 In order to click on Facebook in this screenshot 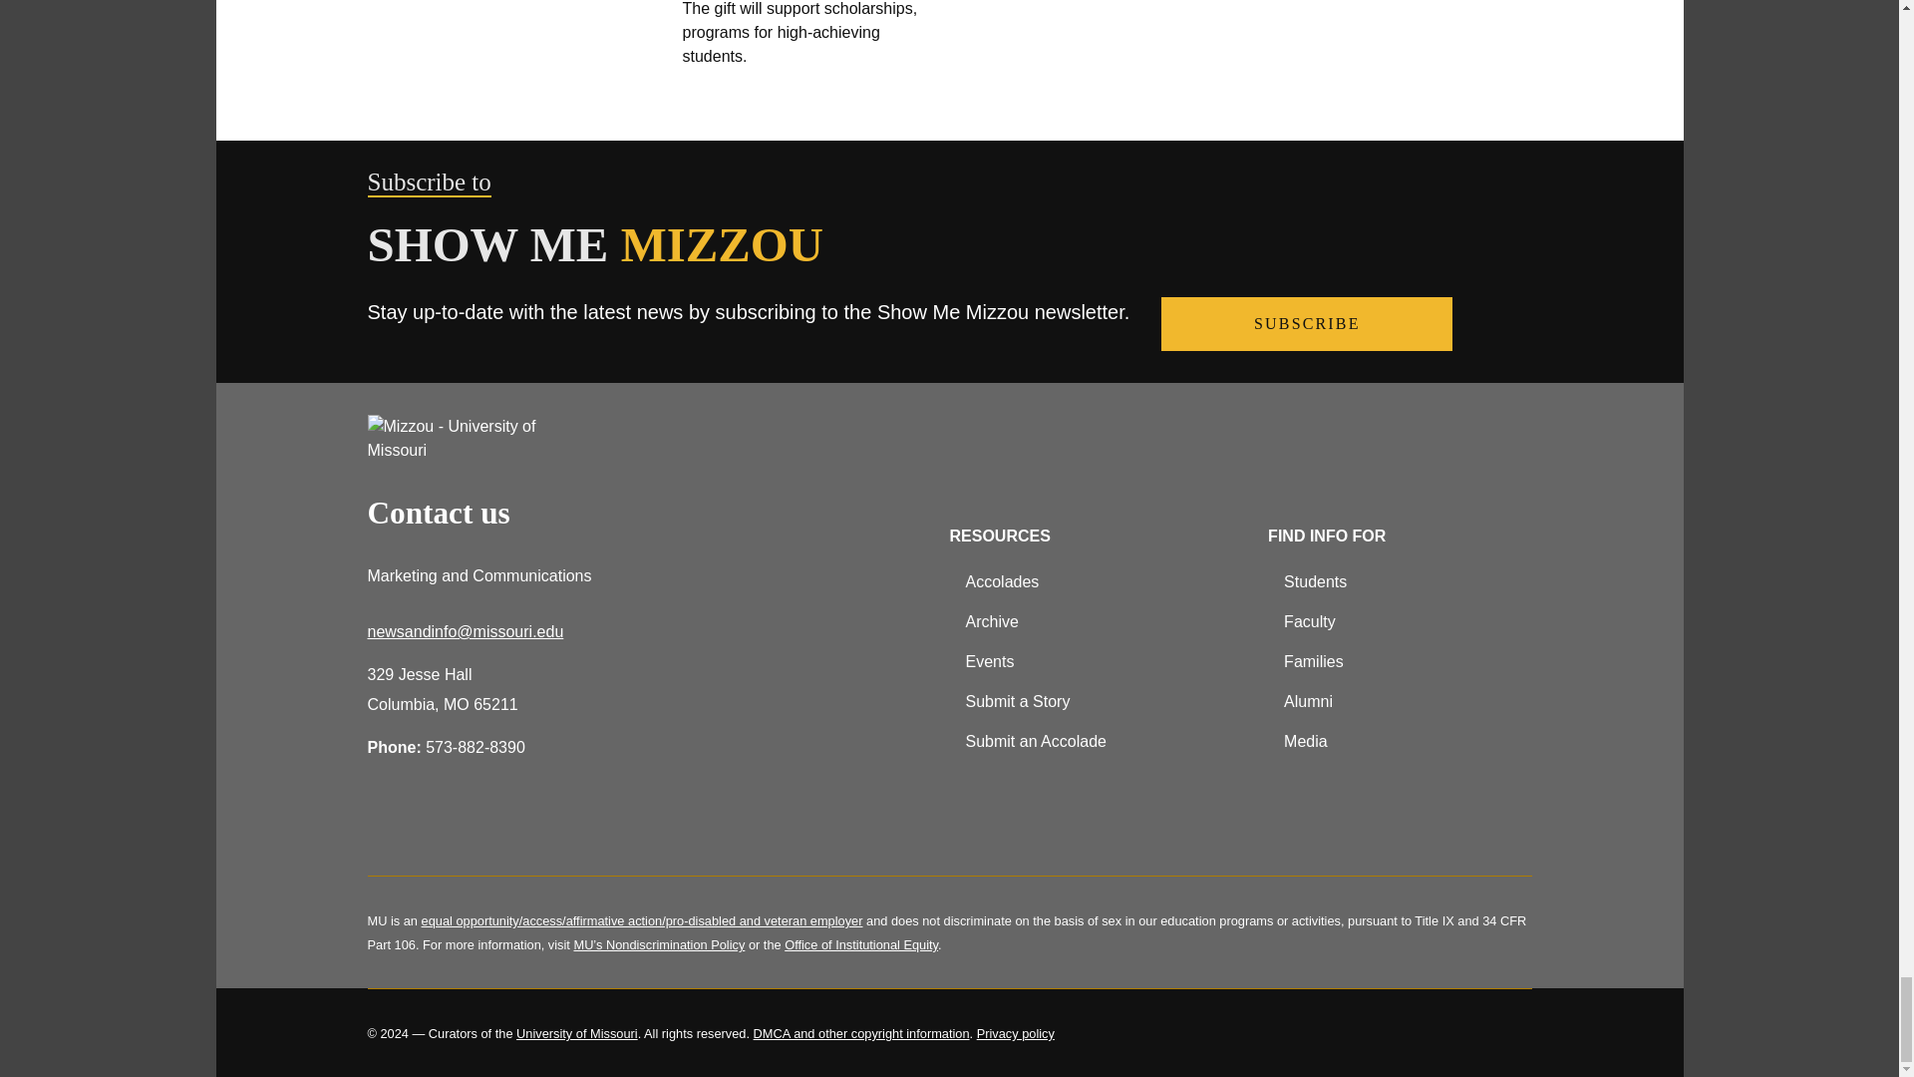, I will do `click(385, 826)`.